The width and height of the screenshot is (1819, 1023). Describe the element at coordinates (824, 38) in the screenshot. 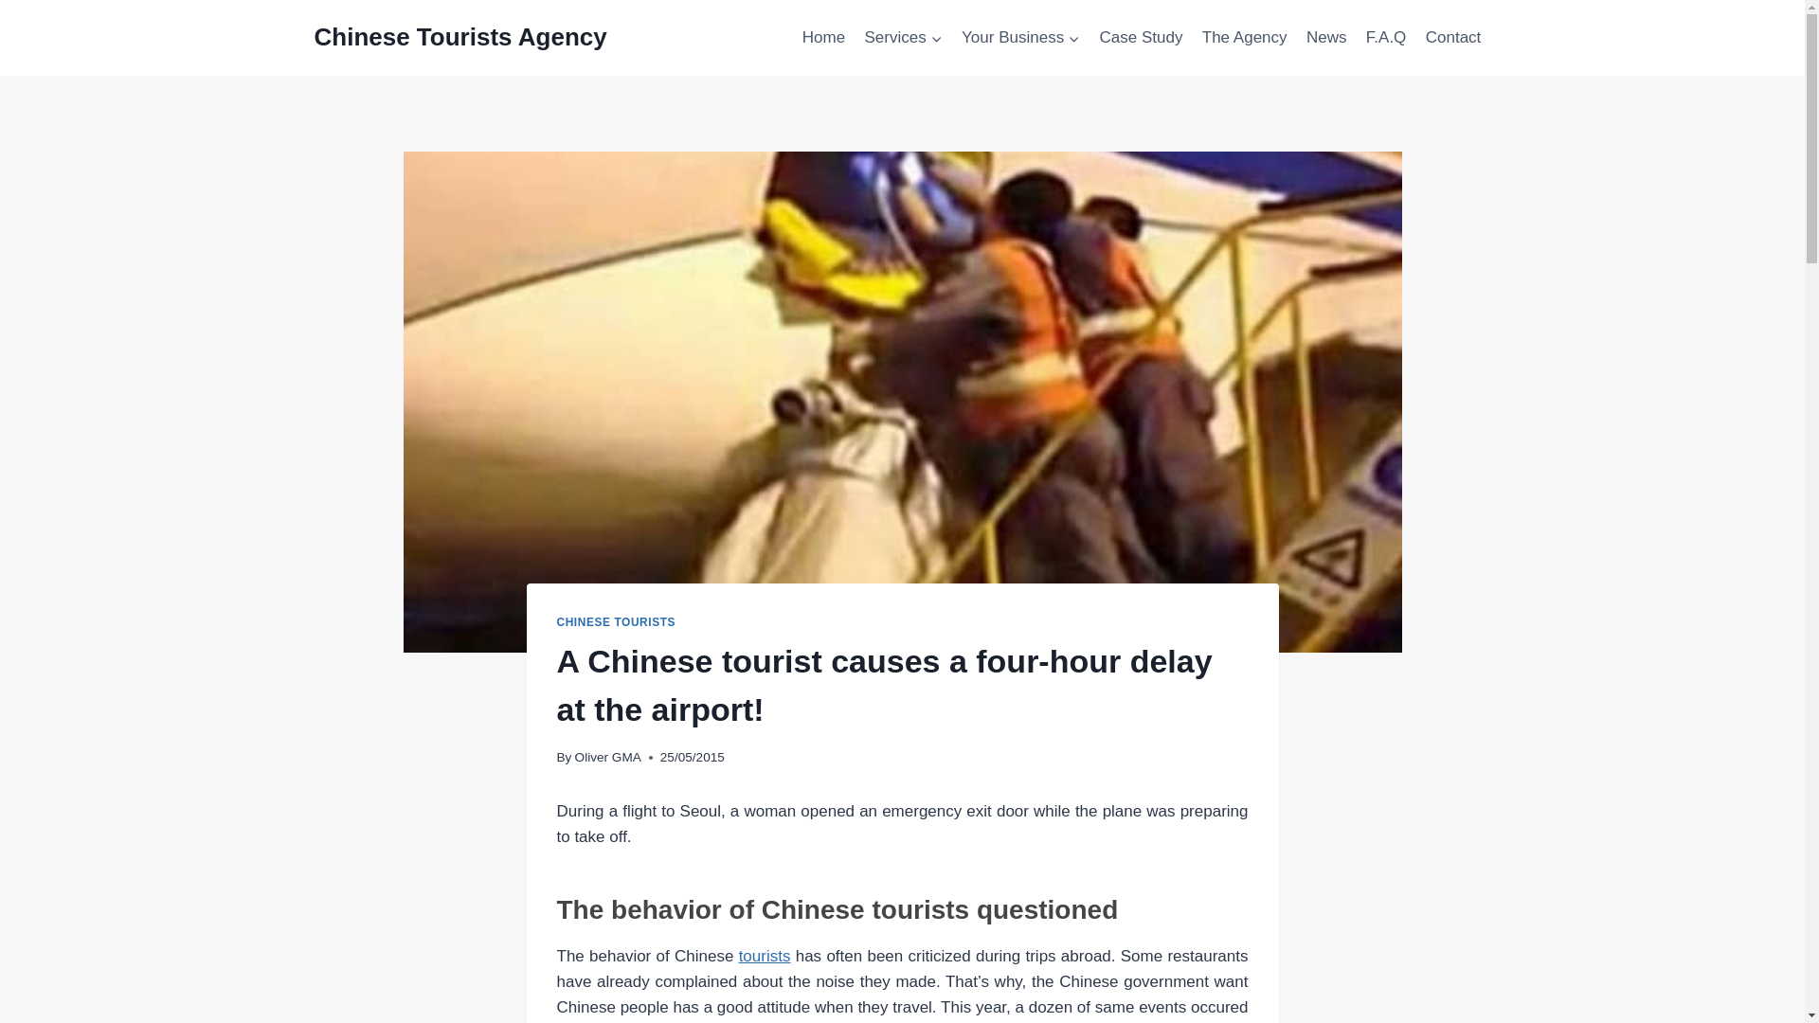

I see `Home` at that location.